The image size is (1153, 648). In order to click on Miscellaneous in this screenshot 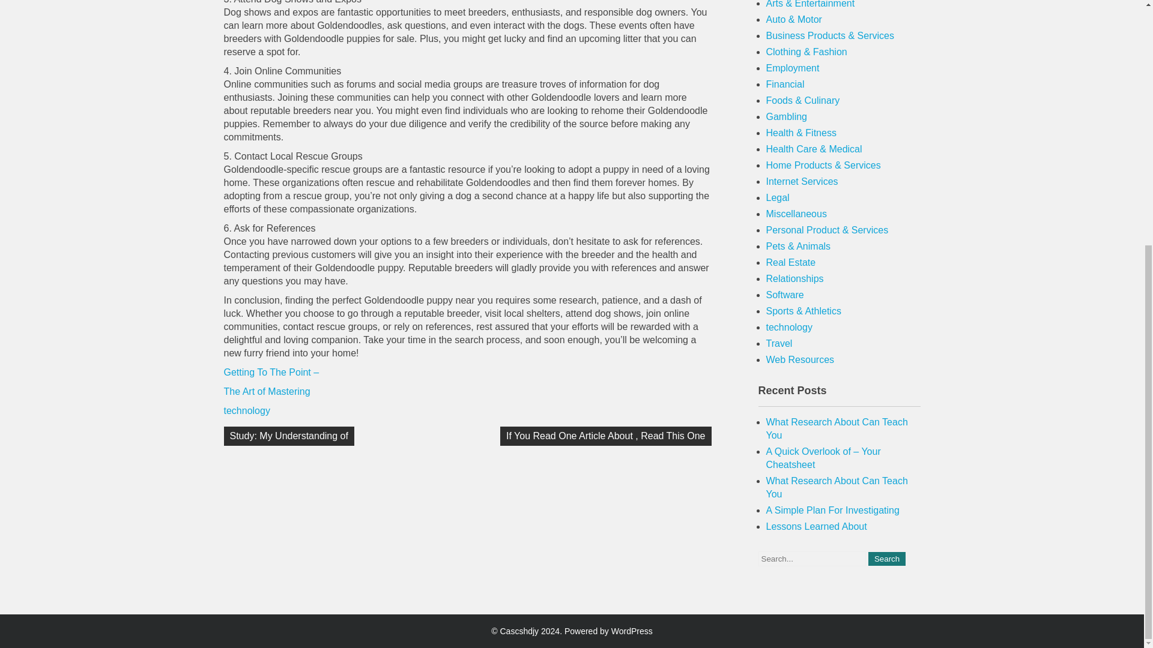, I will do `click(796, 214)`.